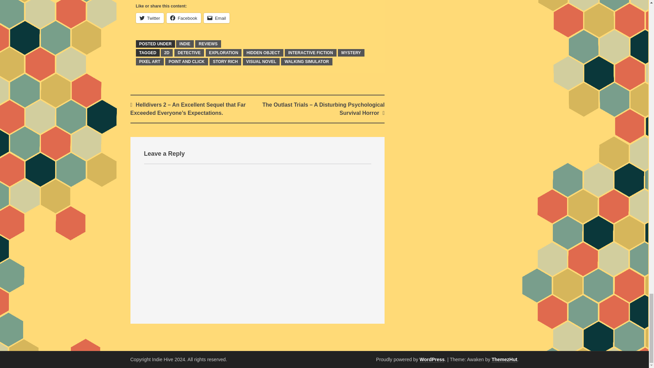 The height and width of the screenshot is (368, 654). Describe the element at coordinates (149, 18) in the screenshot. I see `Click to share on Twitter` at that location.